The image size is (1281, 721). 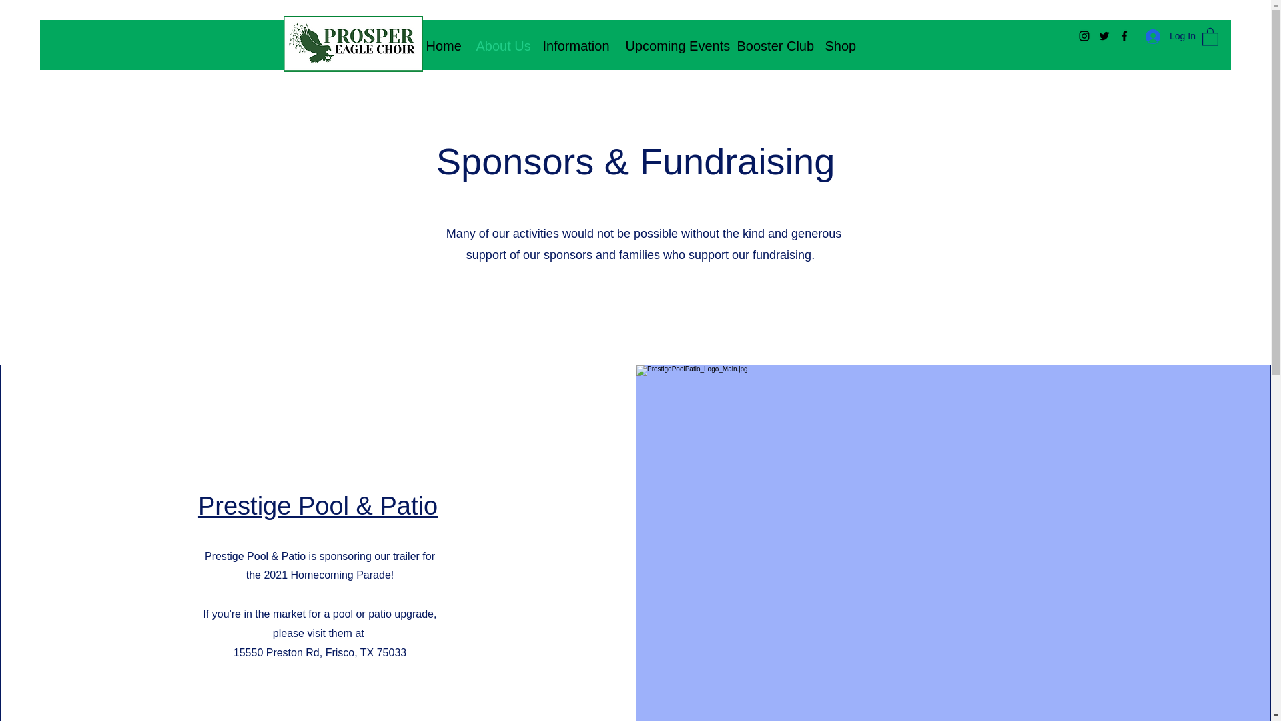 What do you see at coordinates (499, 46) in the screenshot?
I see `About Us` at bounding box center [499, 46].